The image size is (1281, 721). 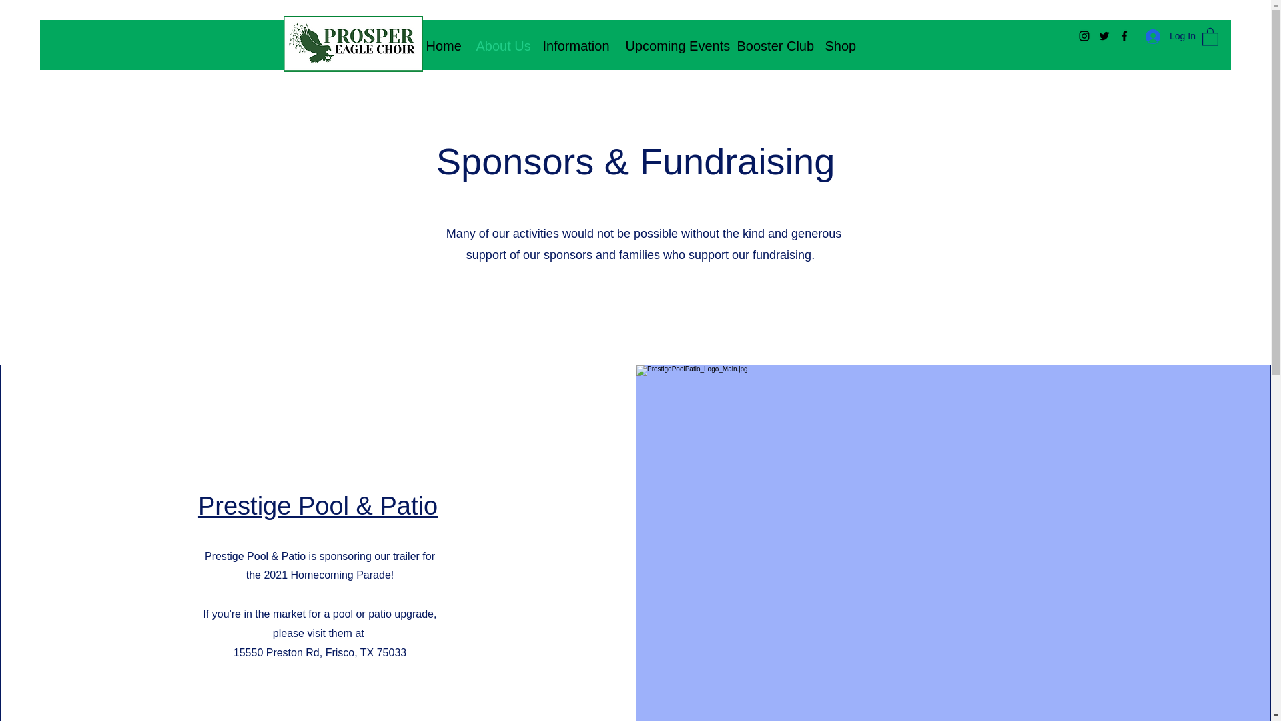 What do you see at coordinates (499, 46) in the screenshot?
I see `About Us` at bounding box center [499, 46].